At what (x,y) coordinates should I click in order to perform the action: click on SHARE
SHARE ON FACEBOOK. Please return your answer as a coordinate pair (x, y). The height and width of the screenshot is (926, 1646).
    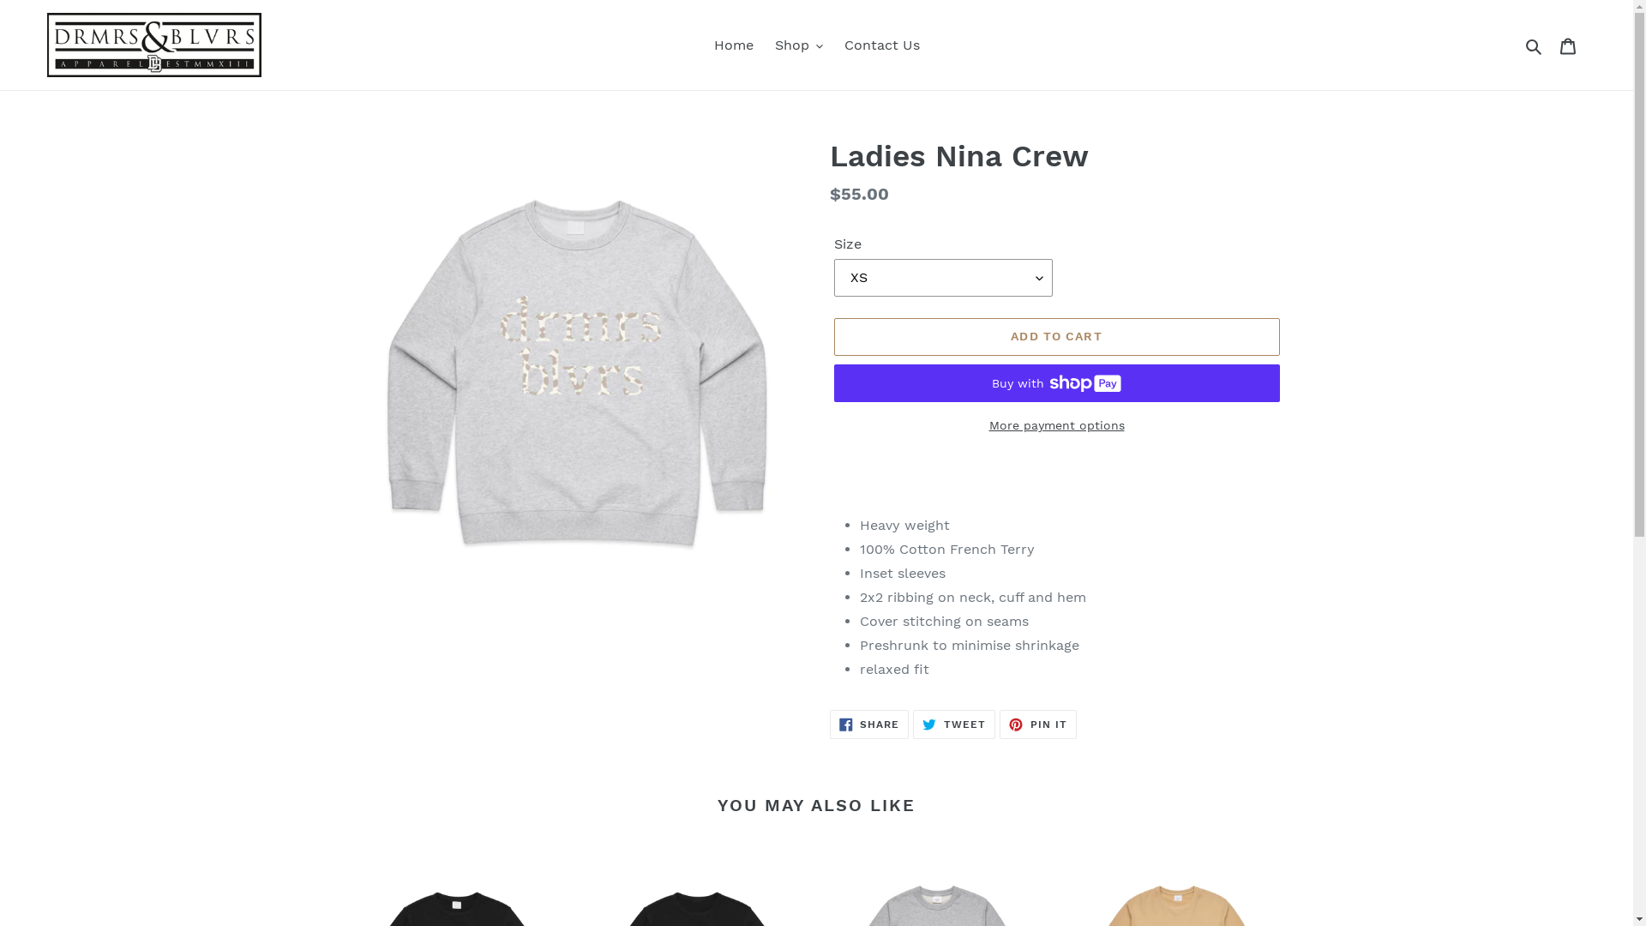
    Looking at the image, I should click on (869, 725).